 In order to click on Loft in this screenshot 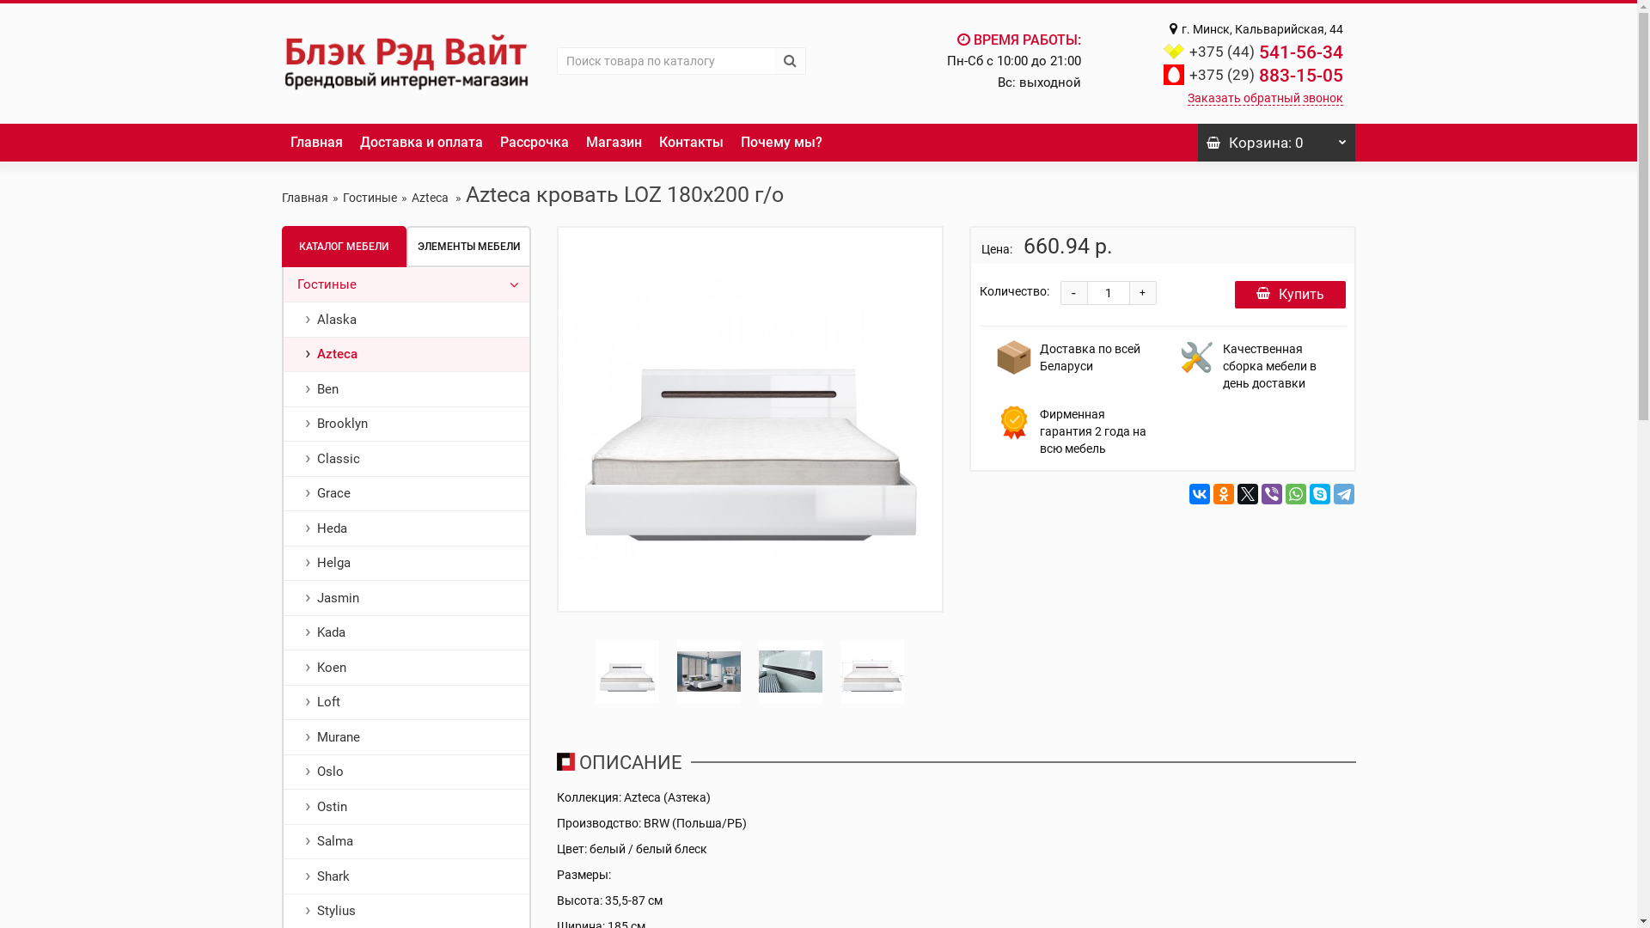, I will do `click(406, 703)`.